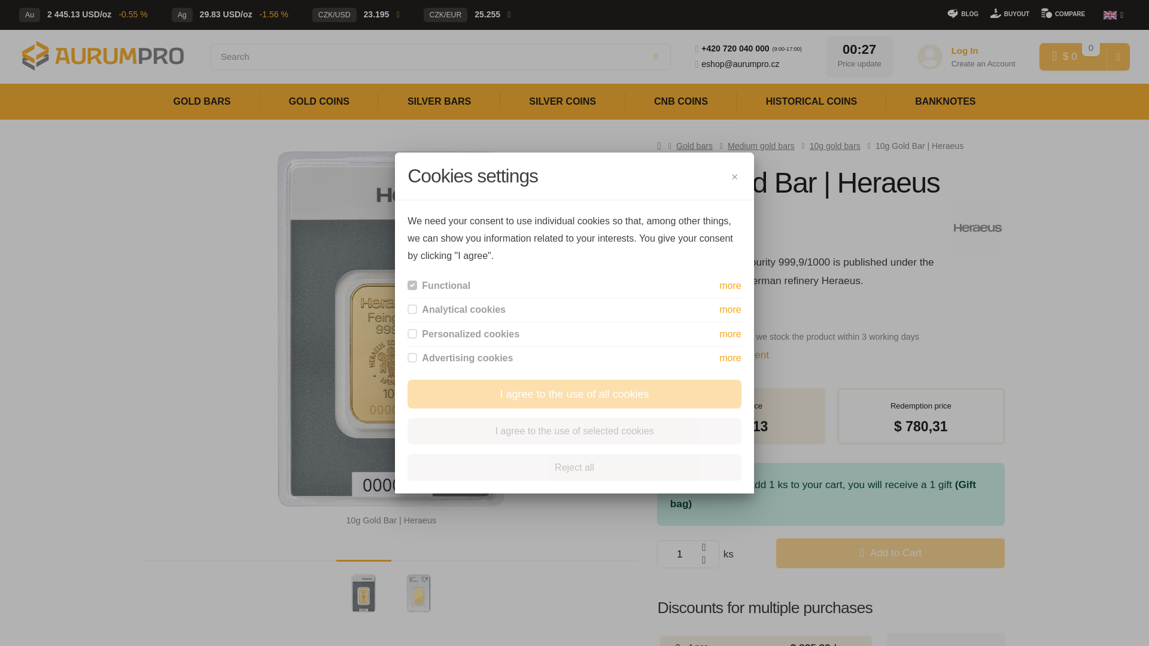 The height and width of the screenshot is (646, 1149). Describe the element at coordinates (965, 50) in the screenshot. I see `Log In` at that location.